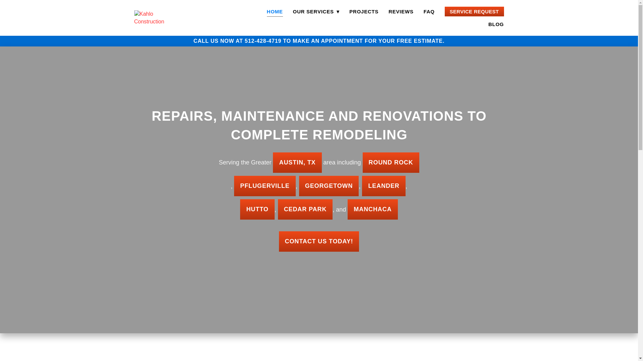 This screenshot has width=643, height=361. What do you see at coordinates (158, 18) in the screenshot?
I see `Kahlo Construction` at bounding box center [158, 18].